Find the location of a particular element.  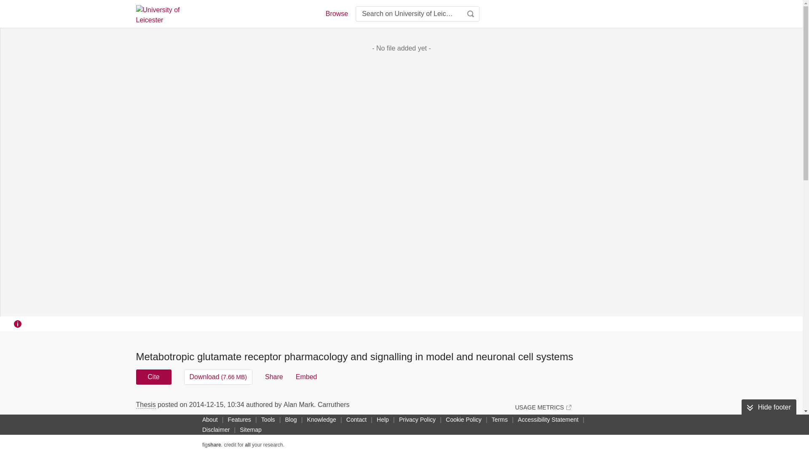

Disclaimer is located at coordinates (216, 430).